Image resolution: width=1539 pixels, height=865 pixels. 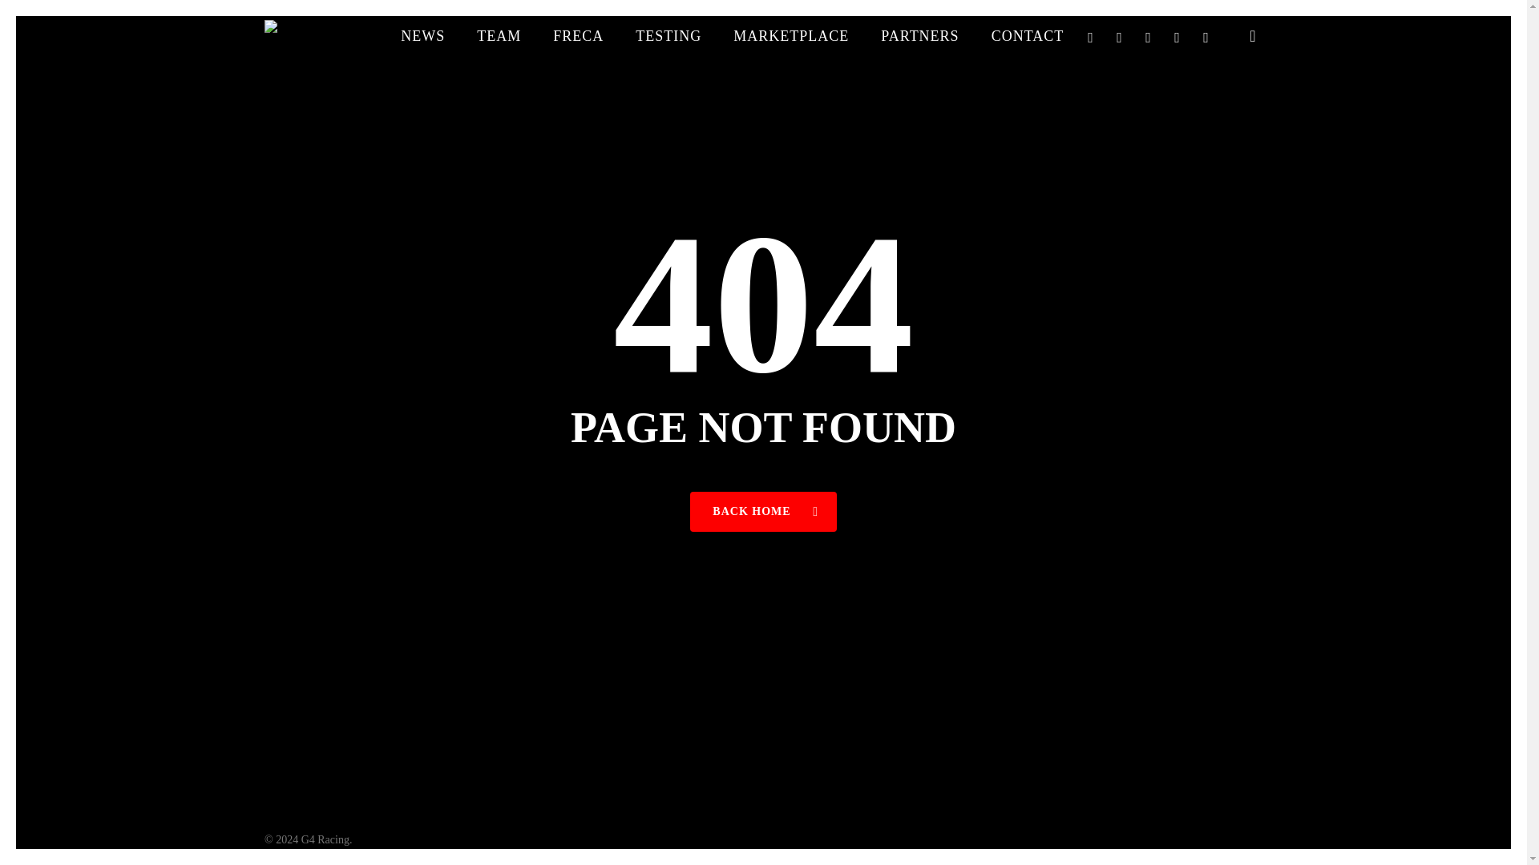 What do you see at coordinates (422, 35) in the screenshot?
I see `NEWS` at bounding box center [422, 35].